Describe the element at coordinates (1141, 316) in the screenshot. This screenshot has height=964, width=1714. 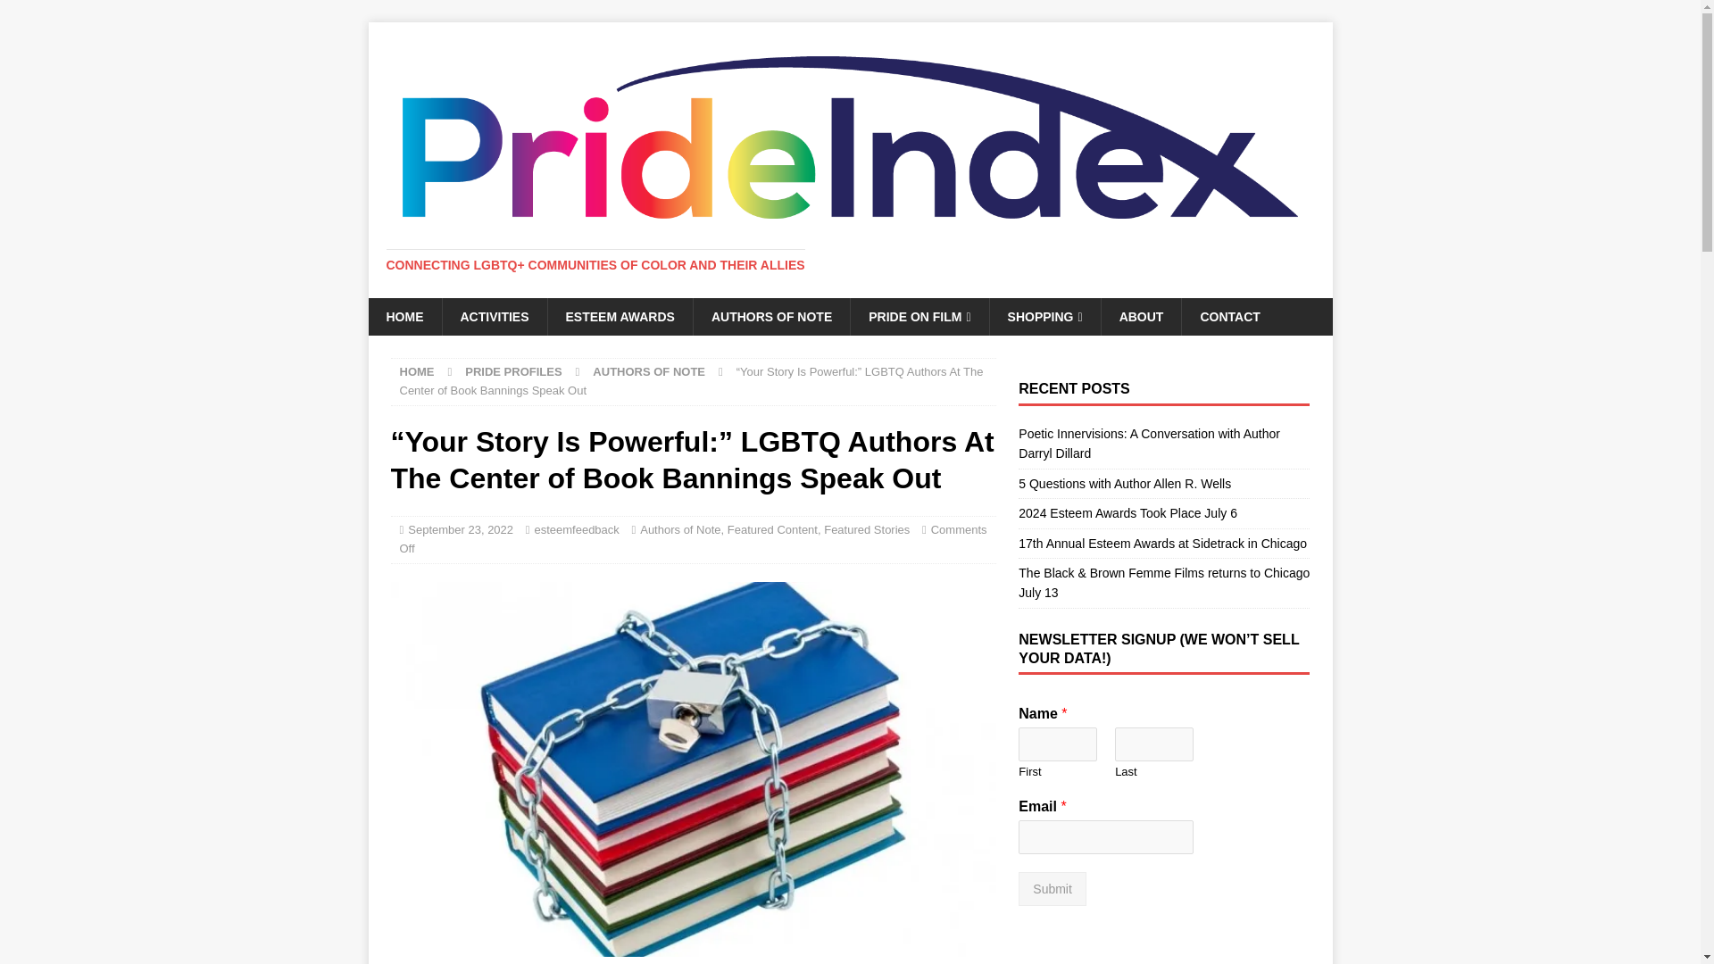
I see `ABOUT` at that location.